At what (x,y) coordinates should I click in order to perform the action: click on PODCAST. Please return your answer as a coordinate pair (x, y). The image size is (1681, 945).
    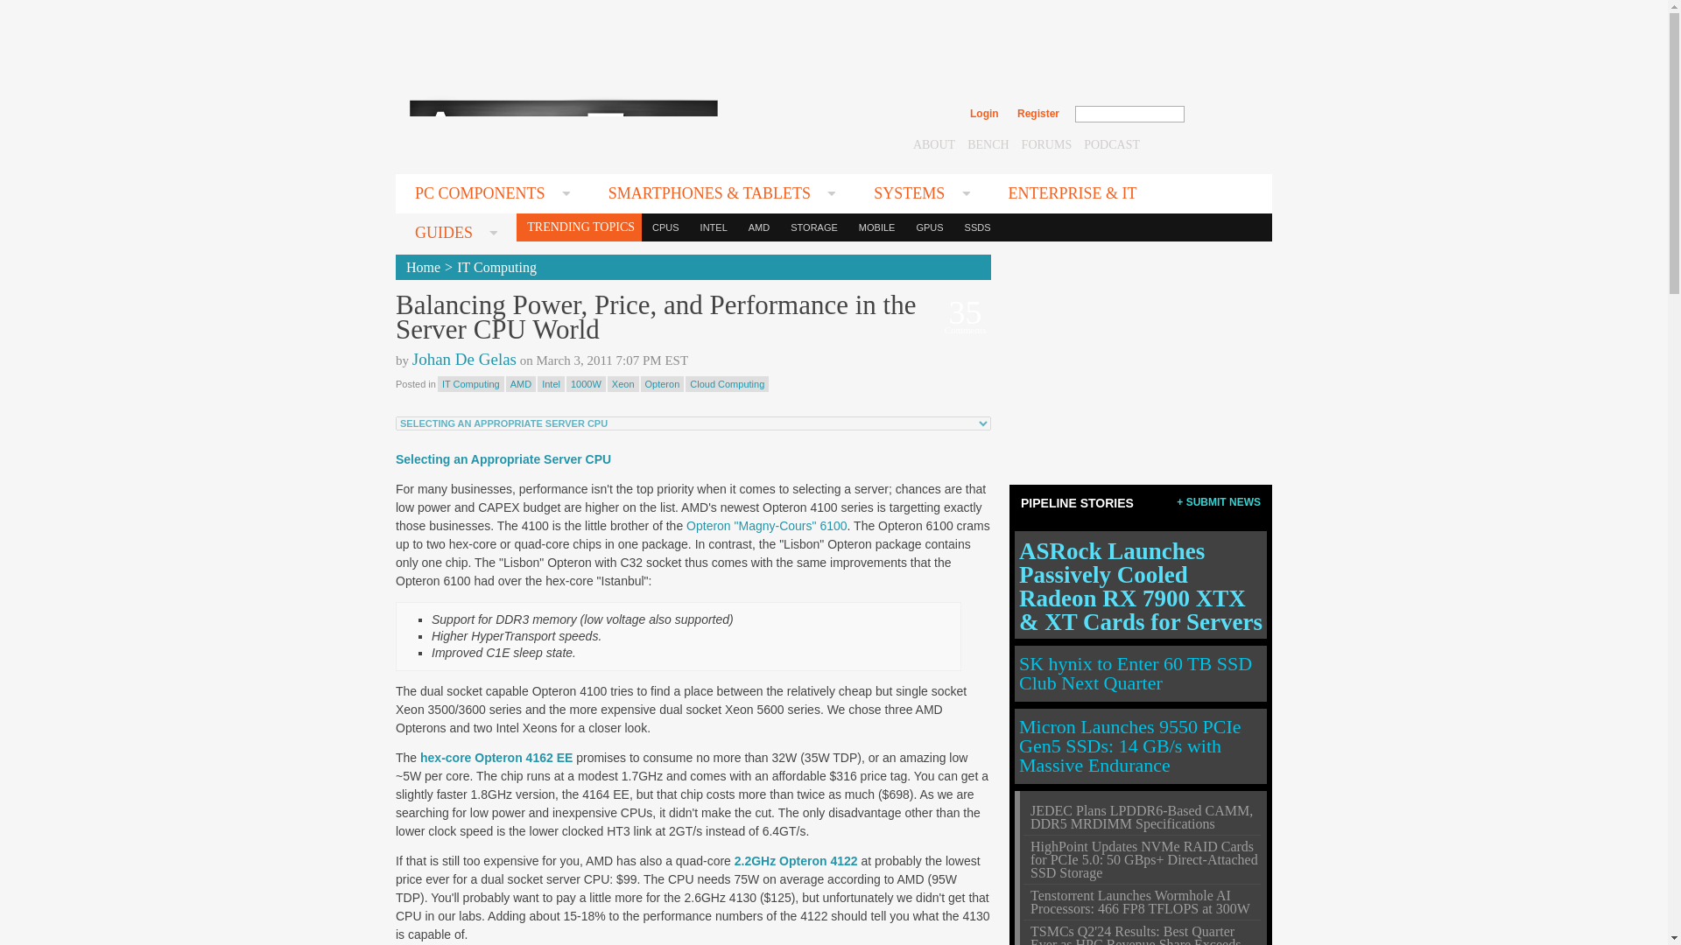
    Looking at the image, I should click on (1112, 143).